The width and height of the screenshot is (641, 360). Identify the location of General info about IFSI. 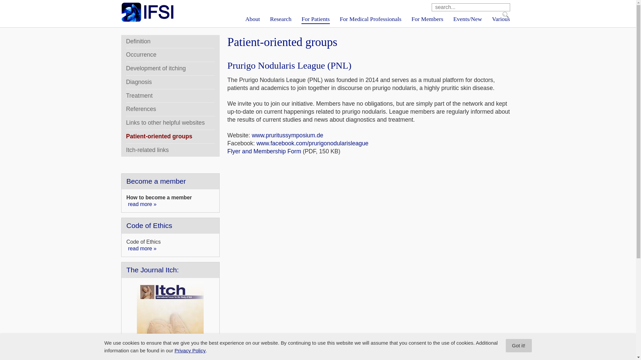
(253, 19).